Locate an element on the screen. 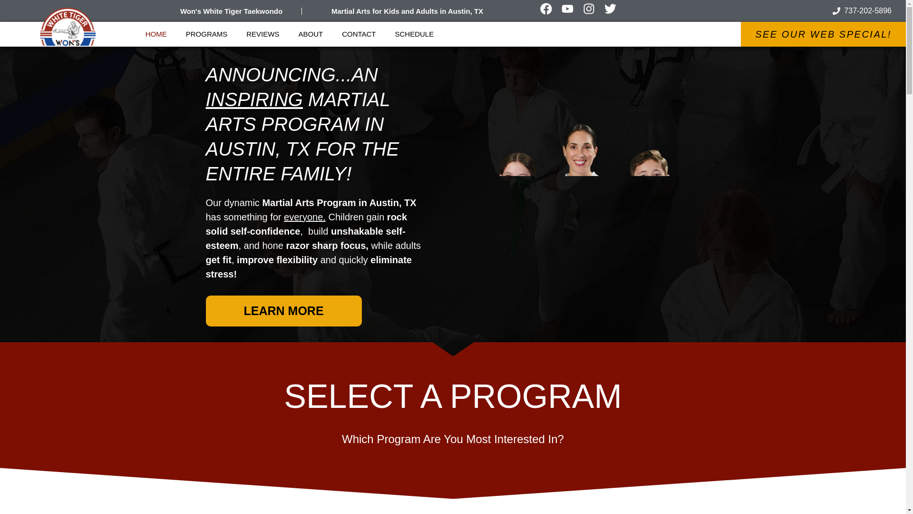 This screenshot has width=913, height=514. Won's White Tiger Taekwondo is located at coordinates (231, 10).